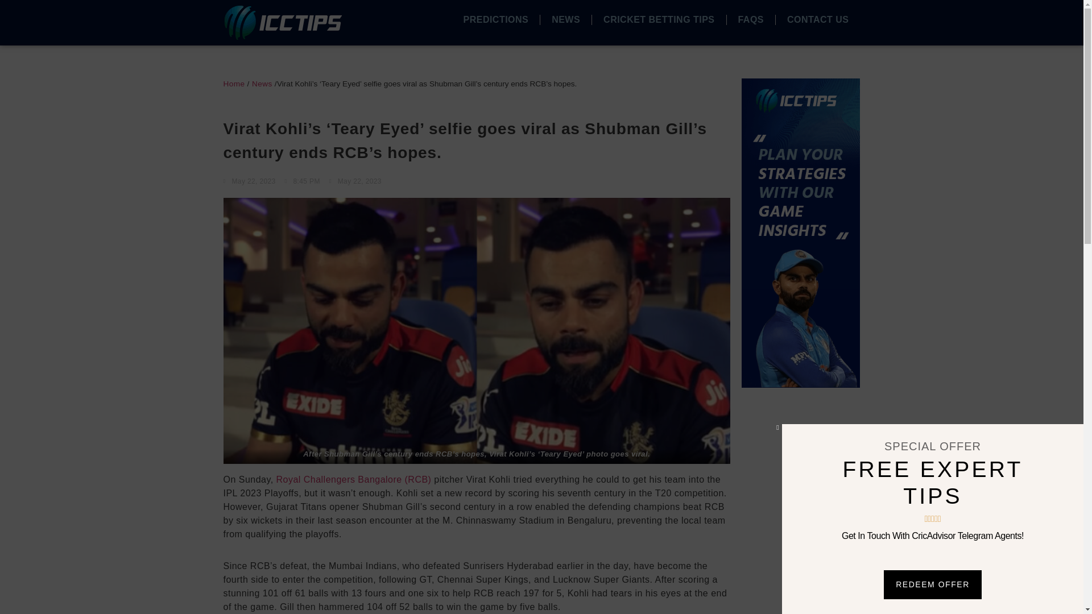 The width and height of the screenshot is (1092, 614). Describe the element at coordinates (496, 19) in the screenshot. I see `PREDICTIONS` at that location.